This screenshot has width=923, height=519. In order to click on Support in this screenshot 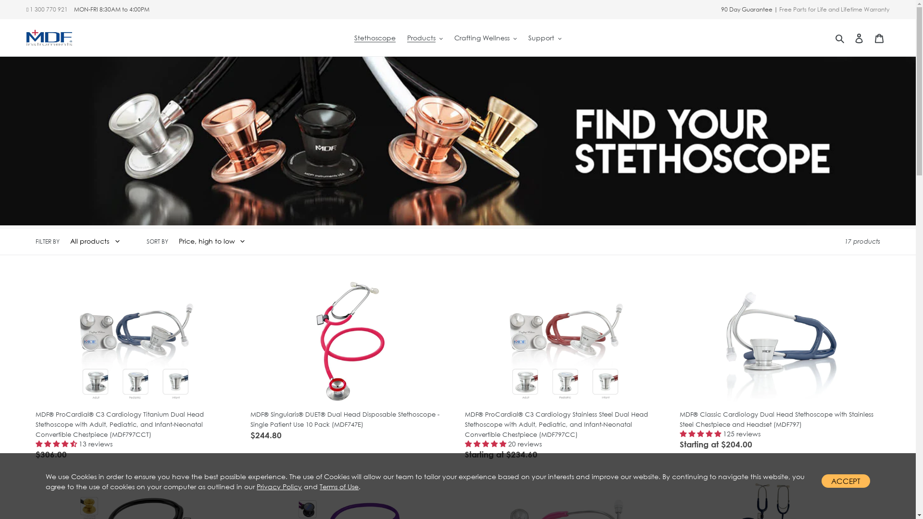, I will do `click(545, 37)`.